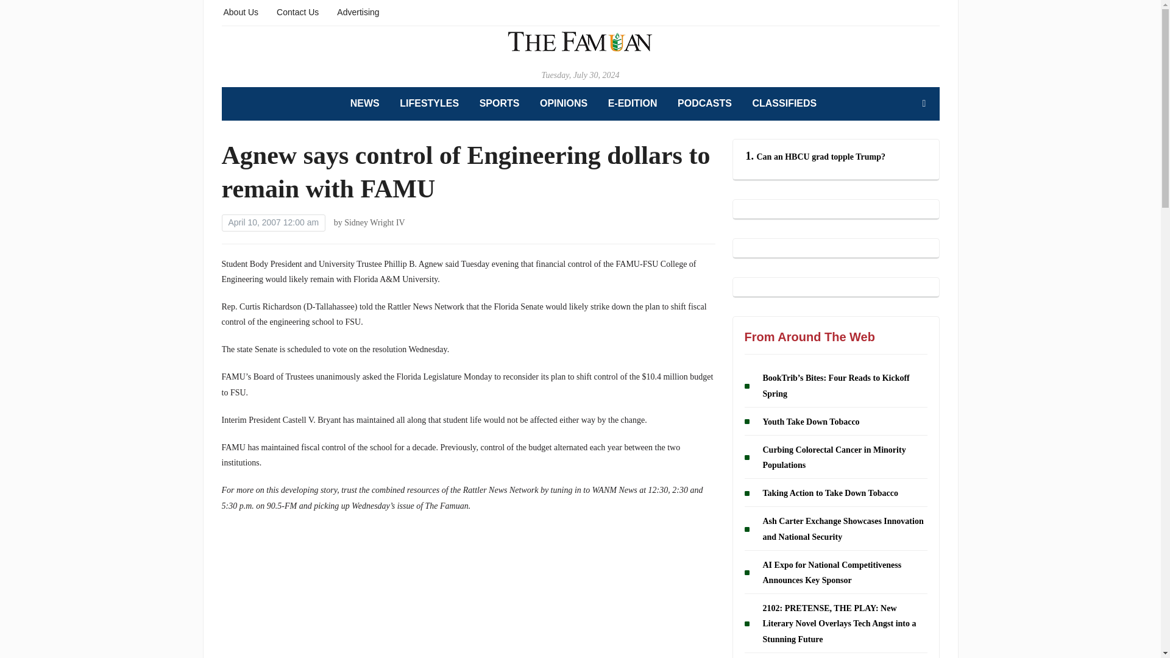  Describe the element at coordinates (784, 104) in the screenshot. I see `CLASSIFIEDS` at that location.